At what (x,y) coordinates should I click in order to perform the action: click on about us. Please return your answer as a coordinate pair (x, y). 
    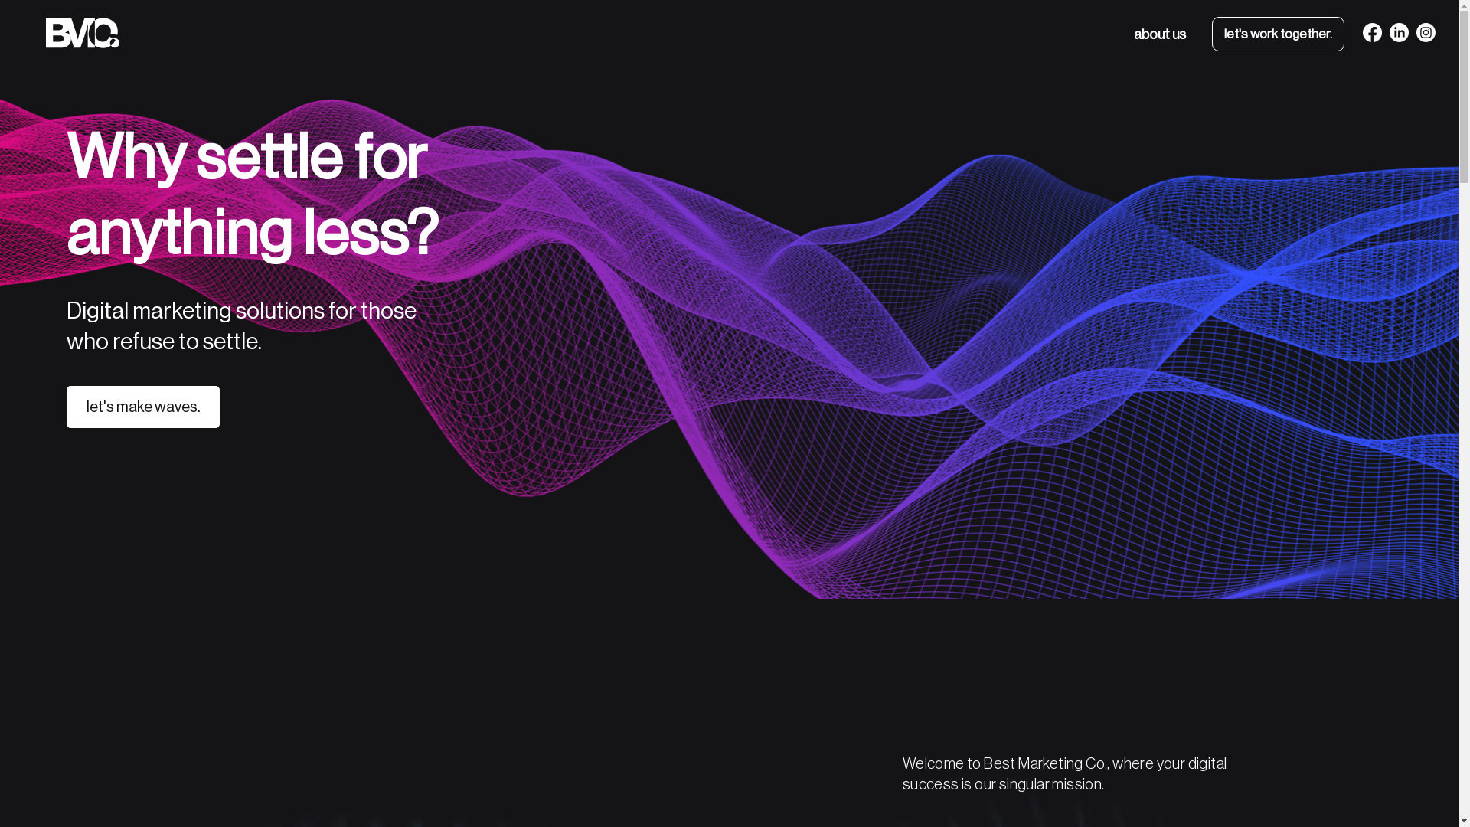
    Looking at the image, I should click on (1160, 34).